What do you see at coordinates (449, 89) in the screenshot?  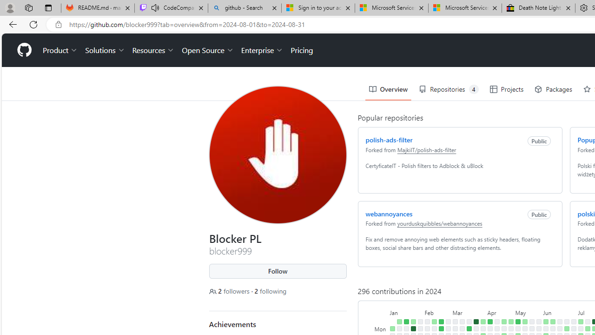 I see `Repositories 4` at bounding box center [449, 89].